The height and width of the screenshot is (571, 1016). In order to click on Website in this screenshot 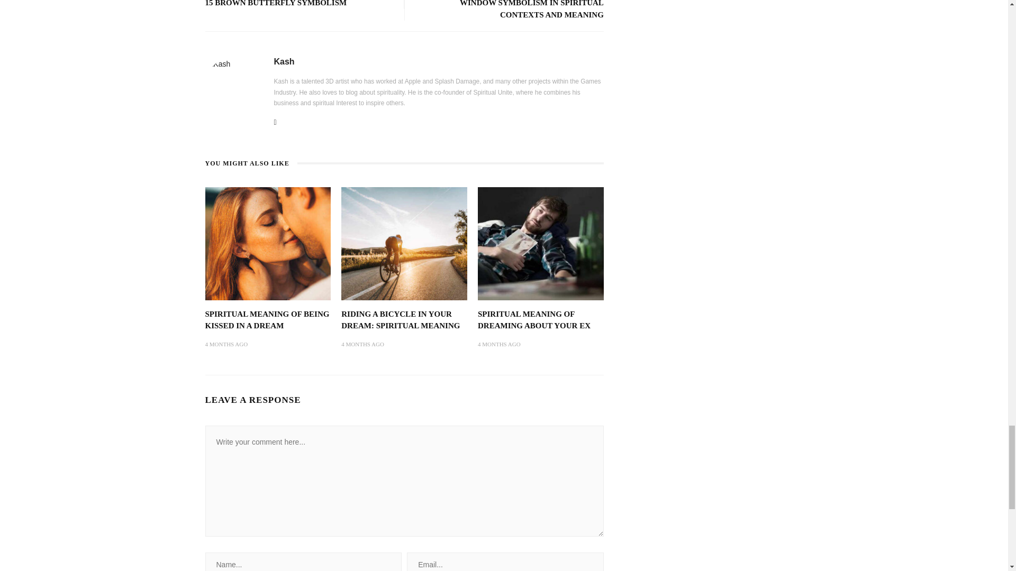, I will do `click(275, 123)`.